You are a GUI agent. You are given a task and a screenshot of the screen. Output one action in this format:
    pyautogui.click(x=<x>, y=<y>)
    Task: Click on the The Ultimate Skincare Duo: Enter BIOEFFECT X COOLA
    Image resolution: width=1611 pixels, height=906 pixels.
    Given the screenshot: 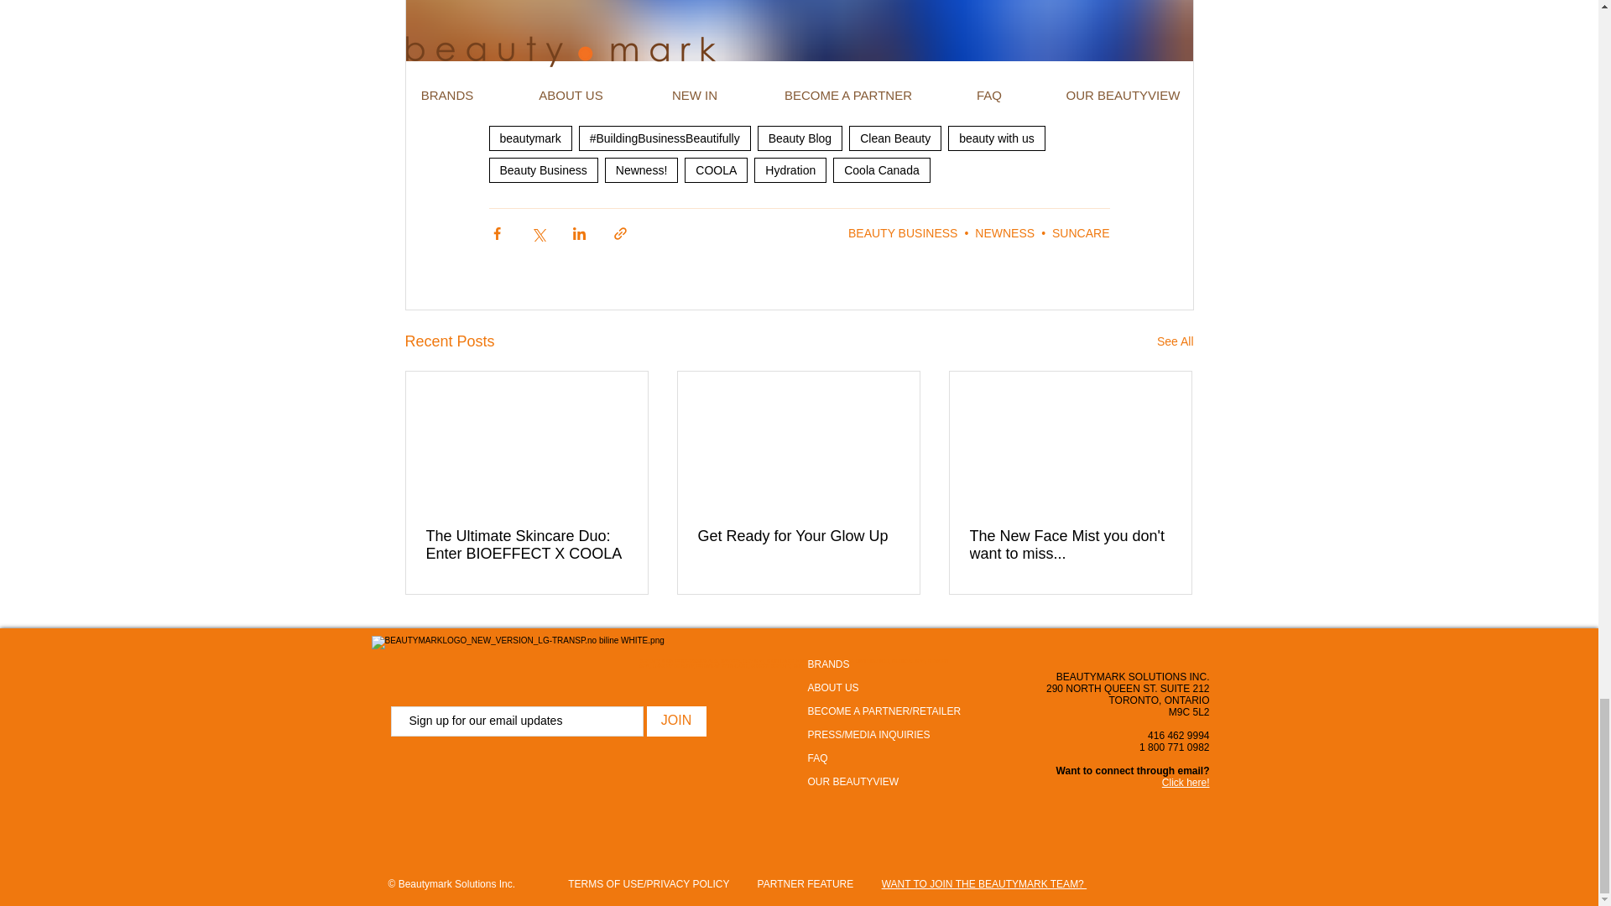 What is the action you would take?
    pyautogui.click(x=527, y=544)
    